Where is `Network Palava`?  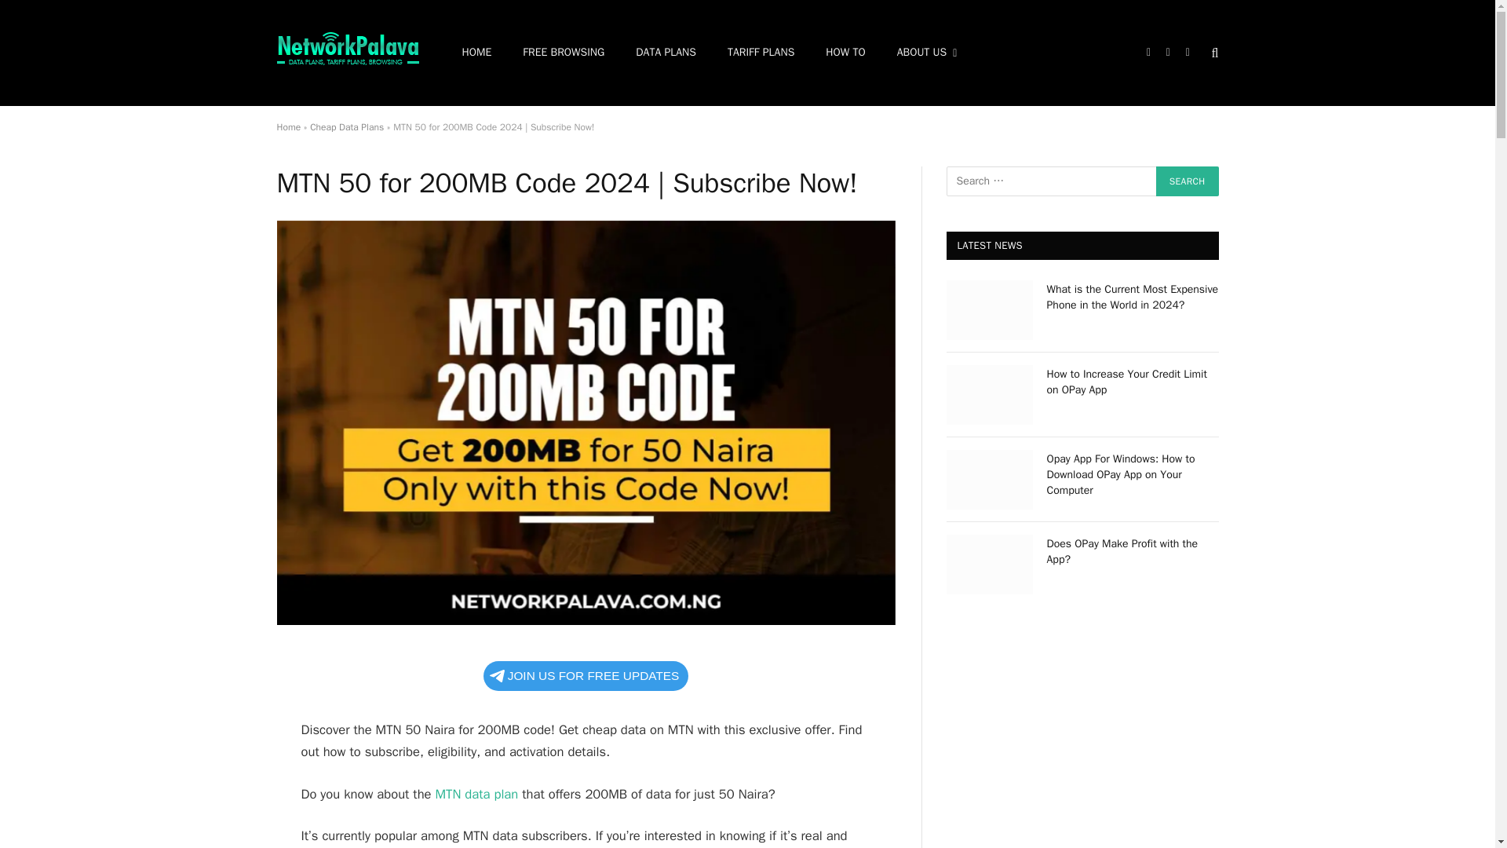
Network Palava is located at coordinates (347, 53).